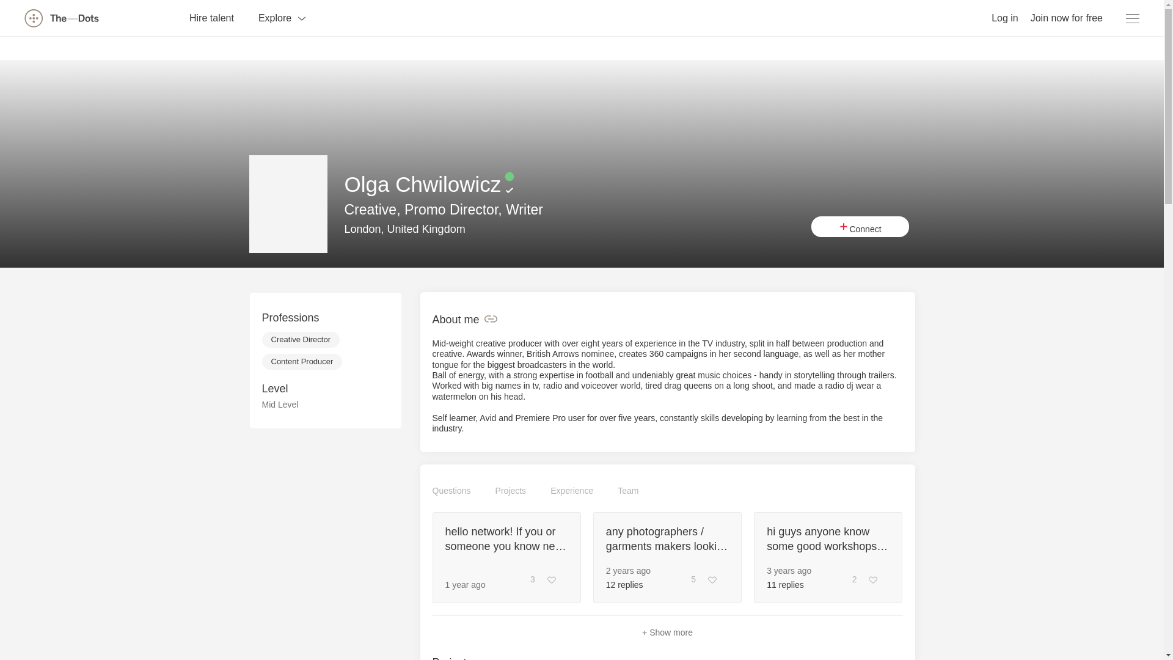 This screenshot has height=660, width=1173. What do you see at coordinates (452, 490) in the screenshot?
I see `Questions` at bounding box center [452, 490].